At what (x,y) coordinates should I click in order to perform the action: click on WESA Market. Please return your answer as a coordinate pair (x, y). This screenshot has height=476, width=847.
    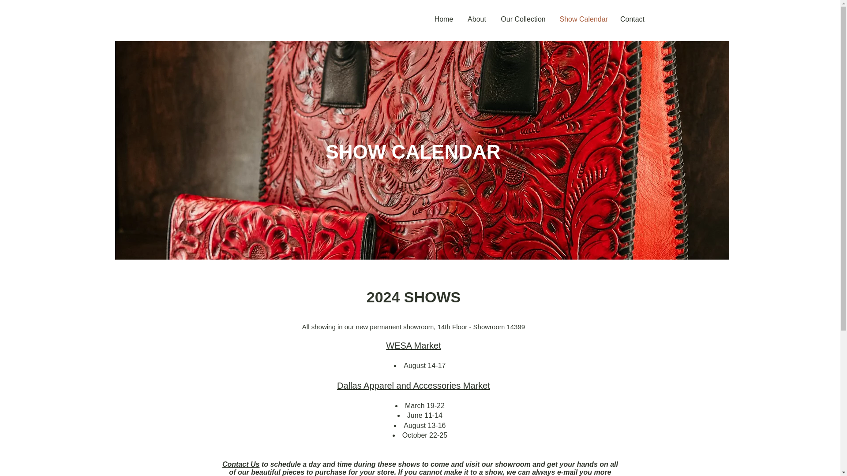
    Looking at the image, I should click on (413, 346).